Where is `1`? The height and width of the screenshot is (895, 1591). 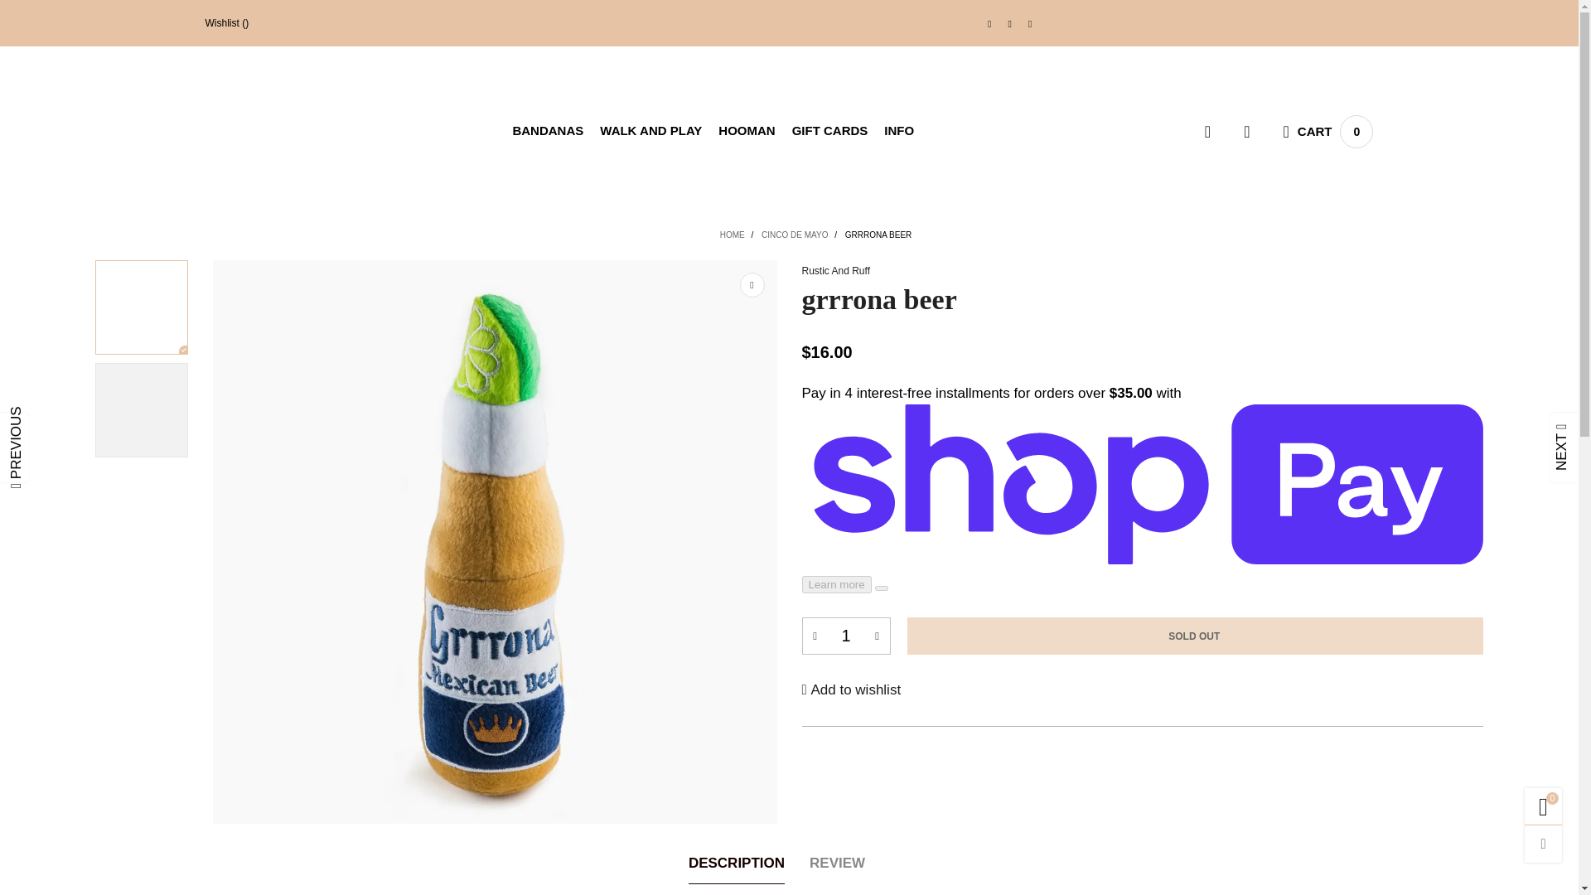 1 is located at coordinates (1009, 23).